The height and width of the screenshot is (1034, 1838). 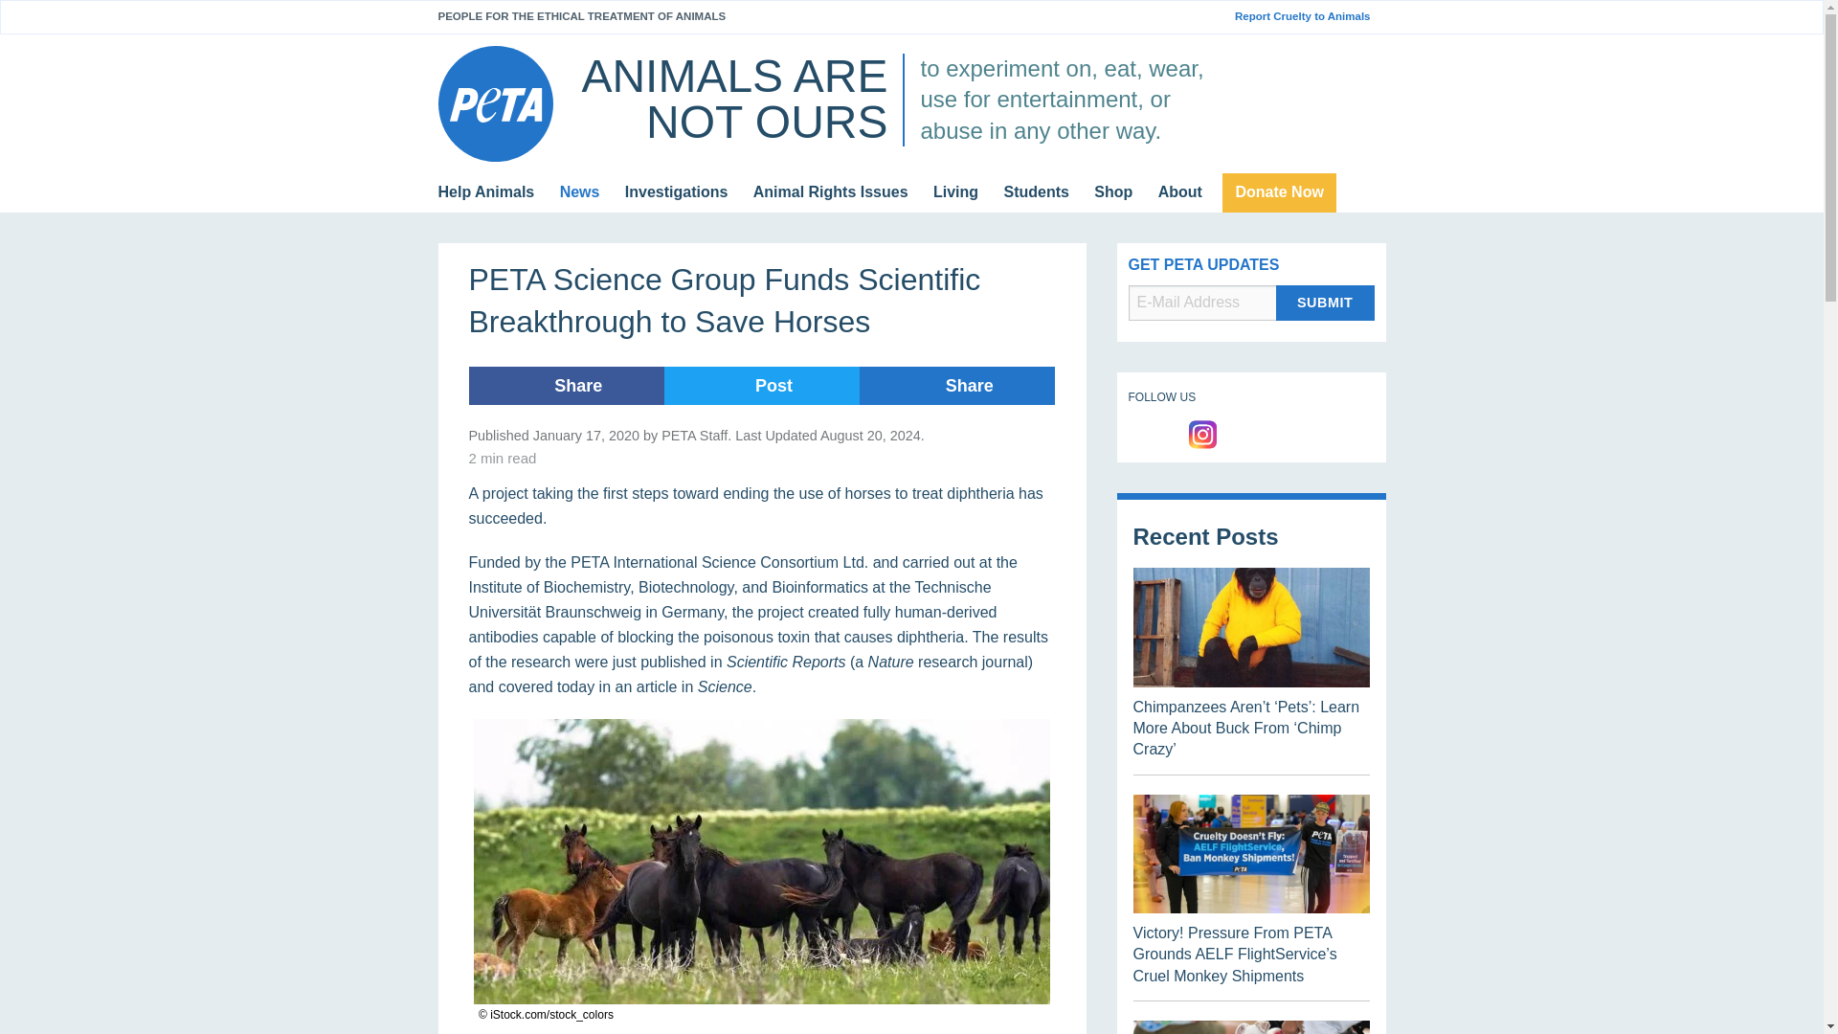 What do you see at coordinates (733, 99) in the screenshot?
I see `ANIMALS ARE NOT OURS` at bounding box center [733, 99].